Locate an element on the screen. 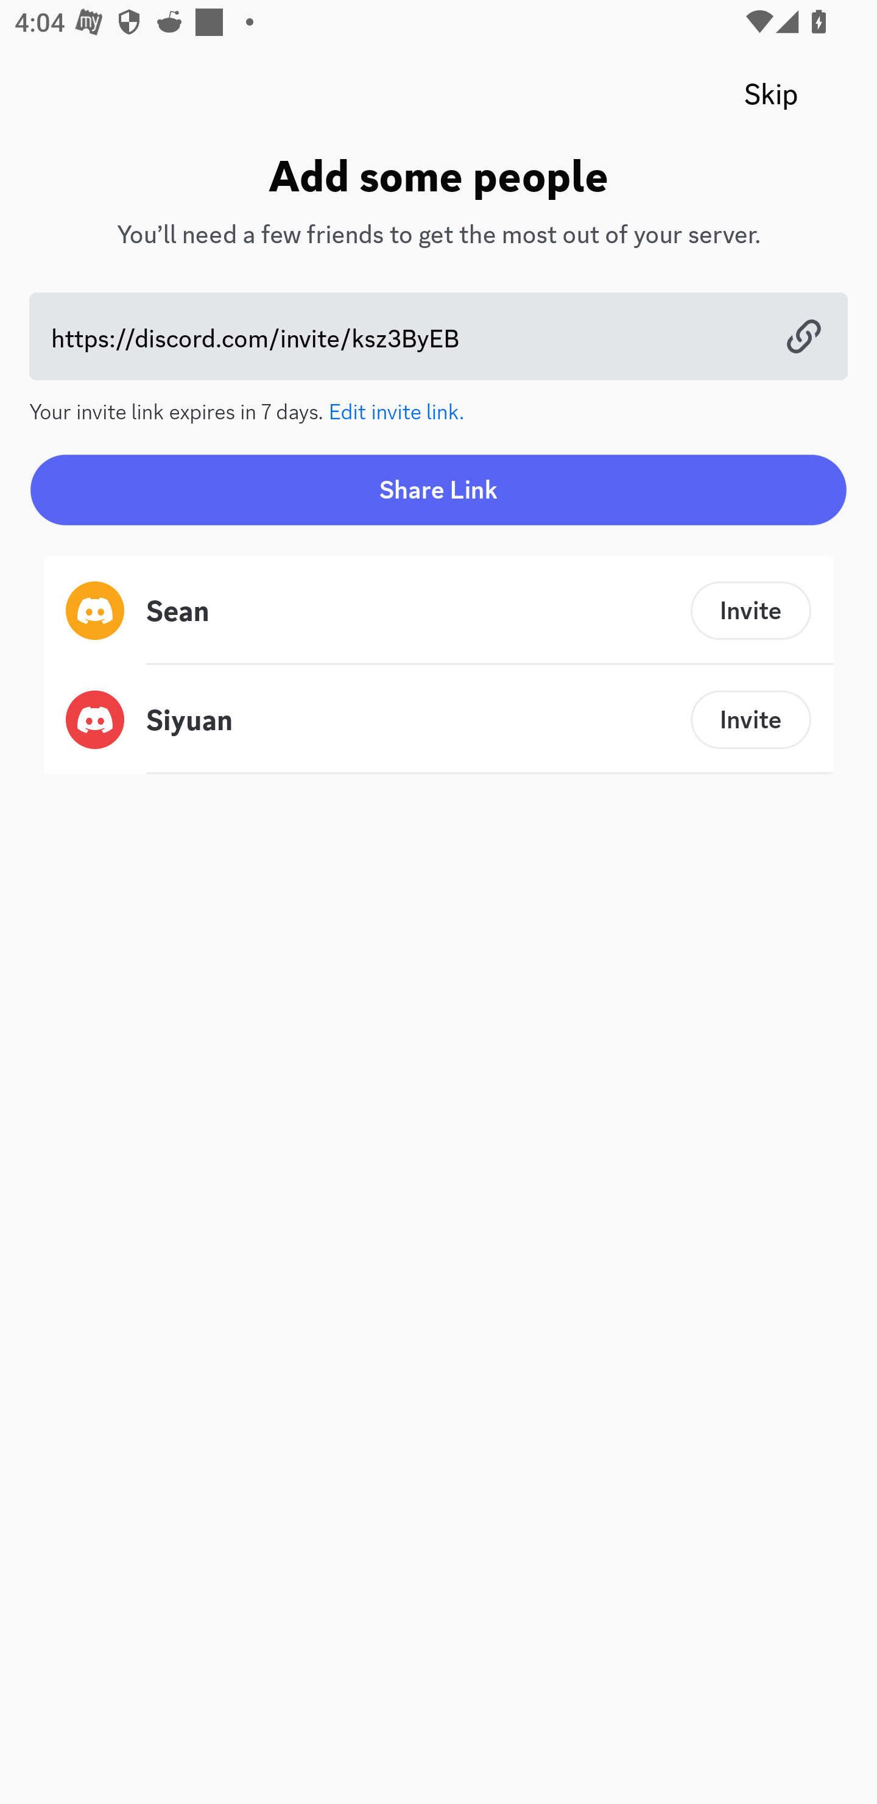 The height and width of the screenshot is (1804, 877). Skip is located at coordinates (771, 94).